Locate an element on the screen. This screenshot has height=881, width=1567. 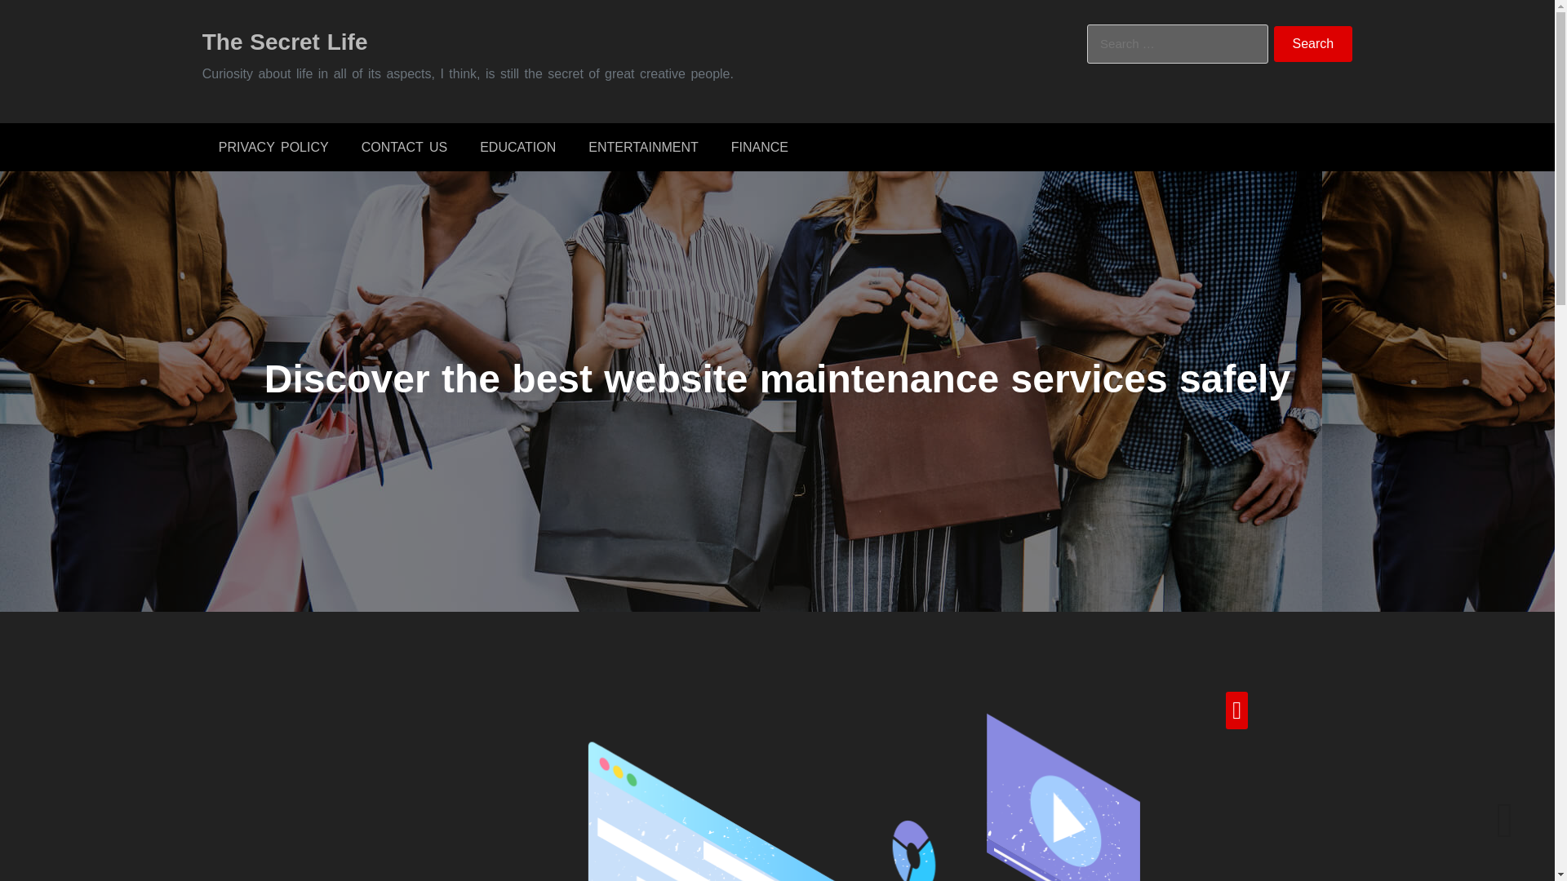
EDUCATION is located at coordinates (517, 147).